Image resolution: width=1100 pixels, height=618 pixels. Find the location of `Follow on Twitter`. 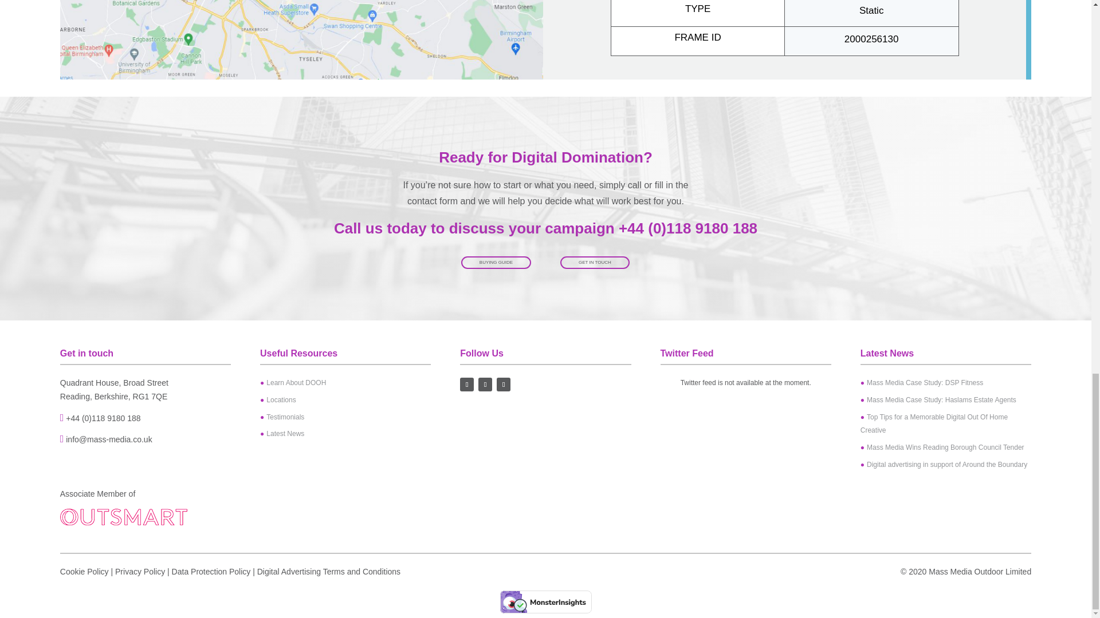

Follow on Twitter is located at coordinates (485, 384).